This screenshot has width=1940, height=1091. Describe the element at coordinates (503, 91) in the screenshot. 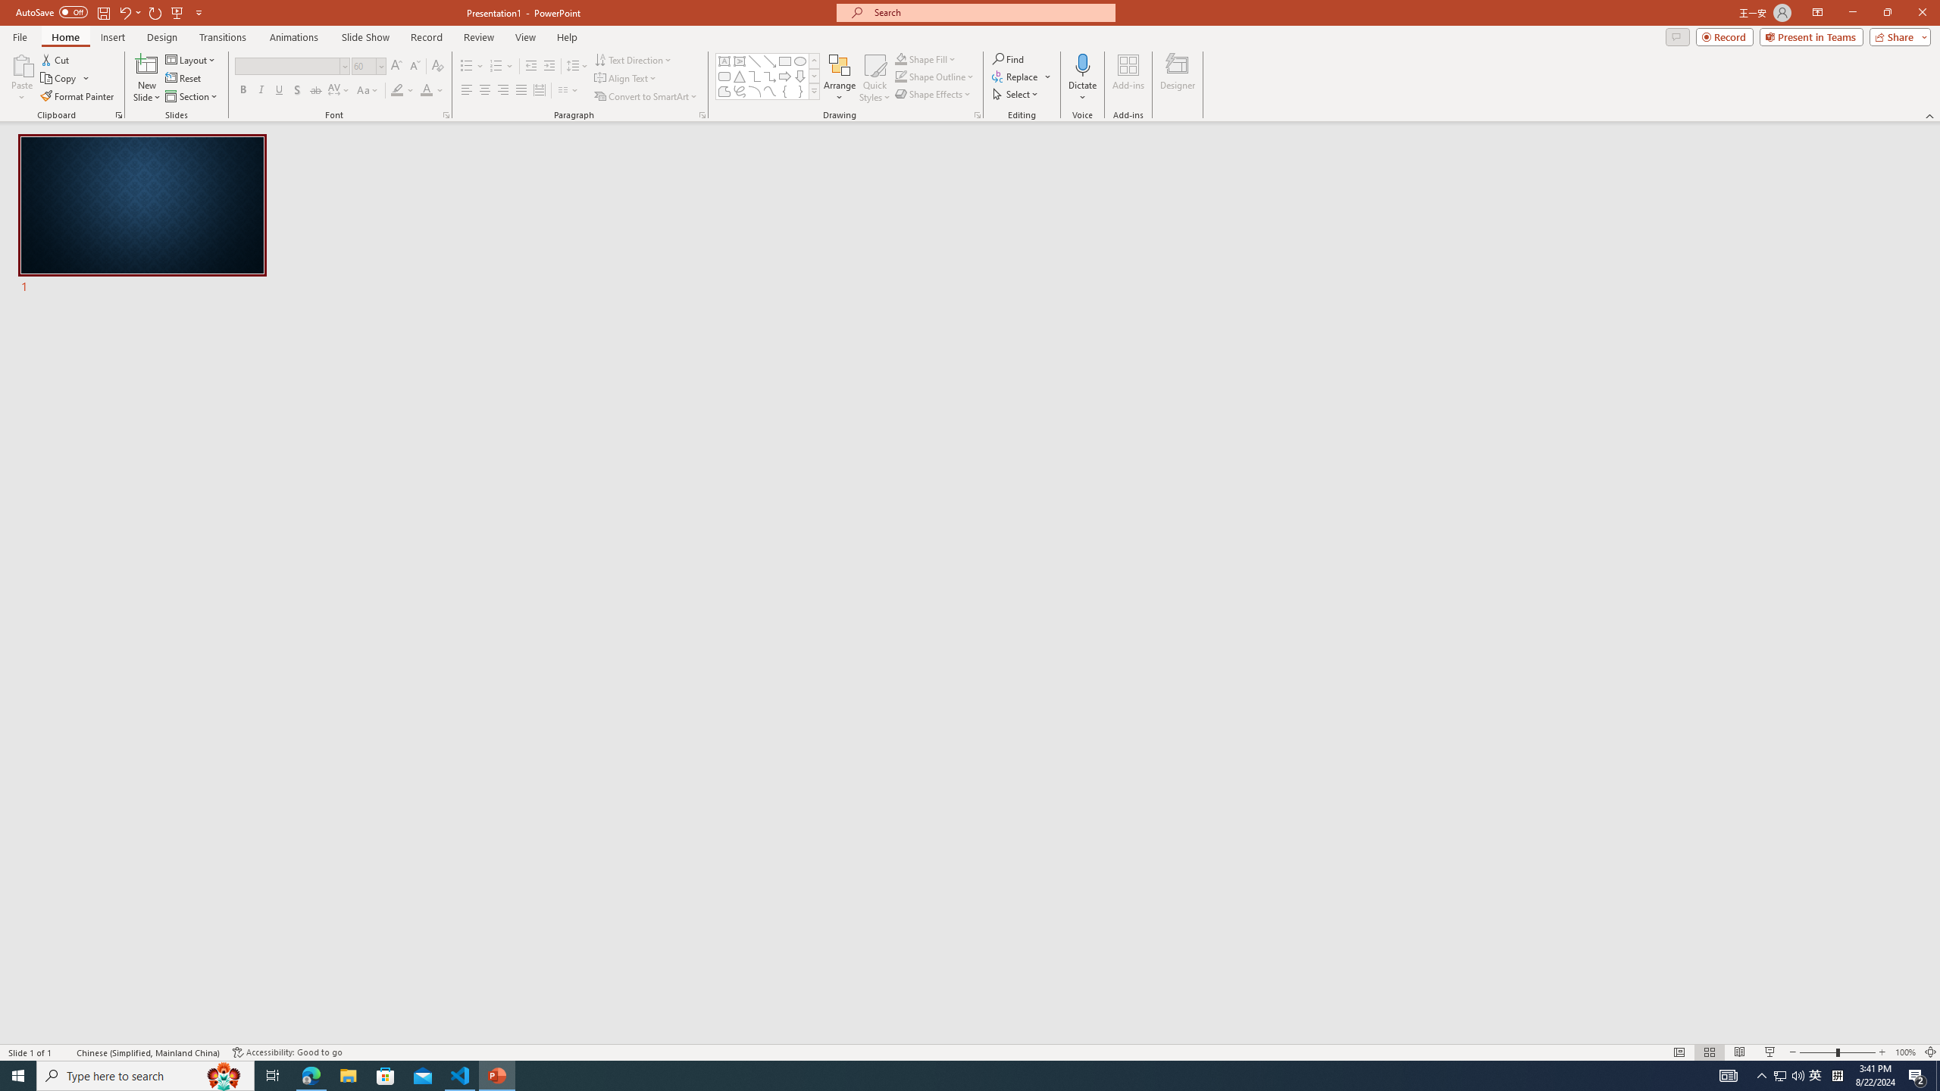

I see `Align Right` at that location.